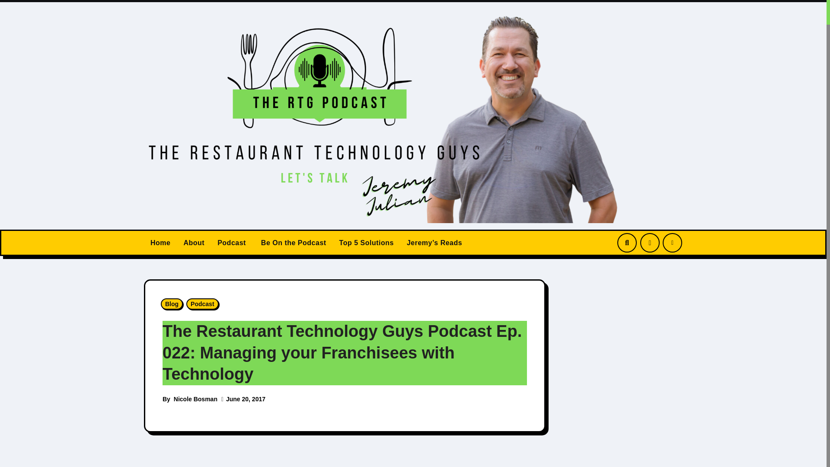 The image size is (830, 467). What do you see at coordinates (231, 243) in the screenshot?
I see `Podcast` at bounding box center [231, 243].